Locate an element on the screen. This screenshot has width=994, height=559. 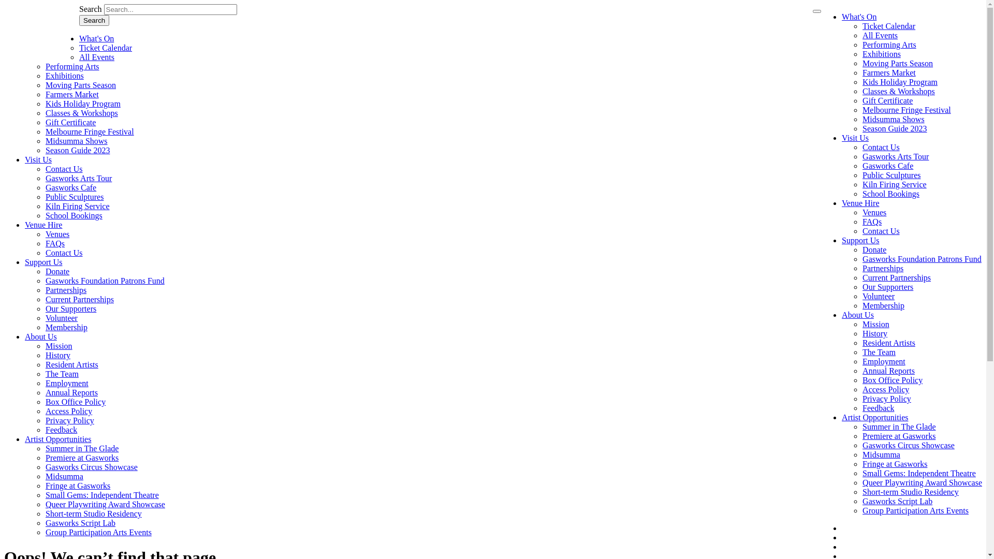
Contact Us is located at coordinates (881, 147).